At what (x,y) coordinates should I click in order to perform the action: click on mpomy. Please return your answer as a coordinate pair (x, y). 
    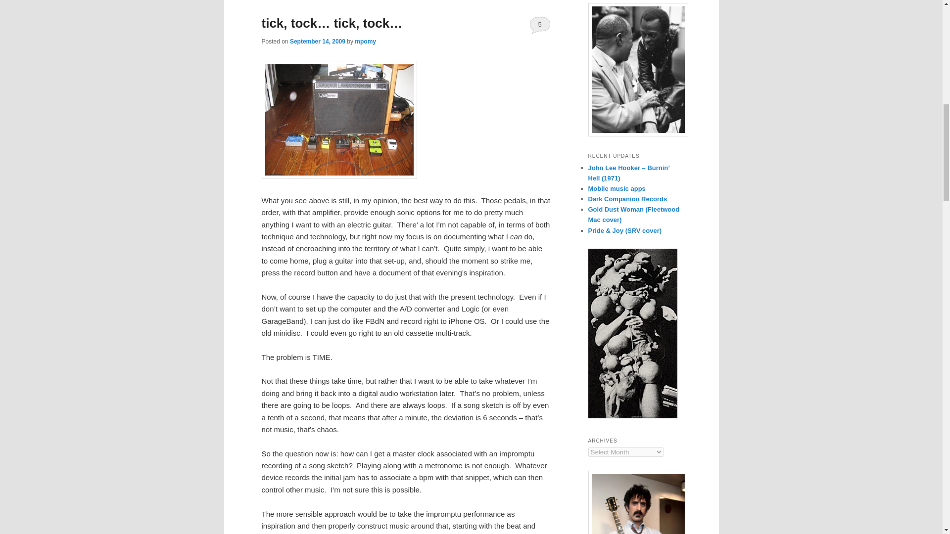
    Looking at the image, I should click on (365, 41).